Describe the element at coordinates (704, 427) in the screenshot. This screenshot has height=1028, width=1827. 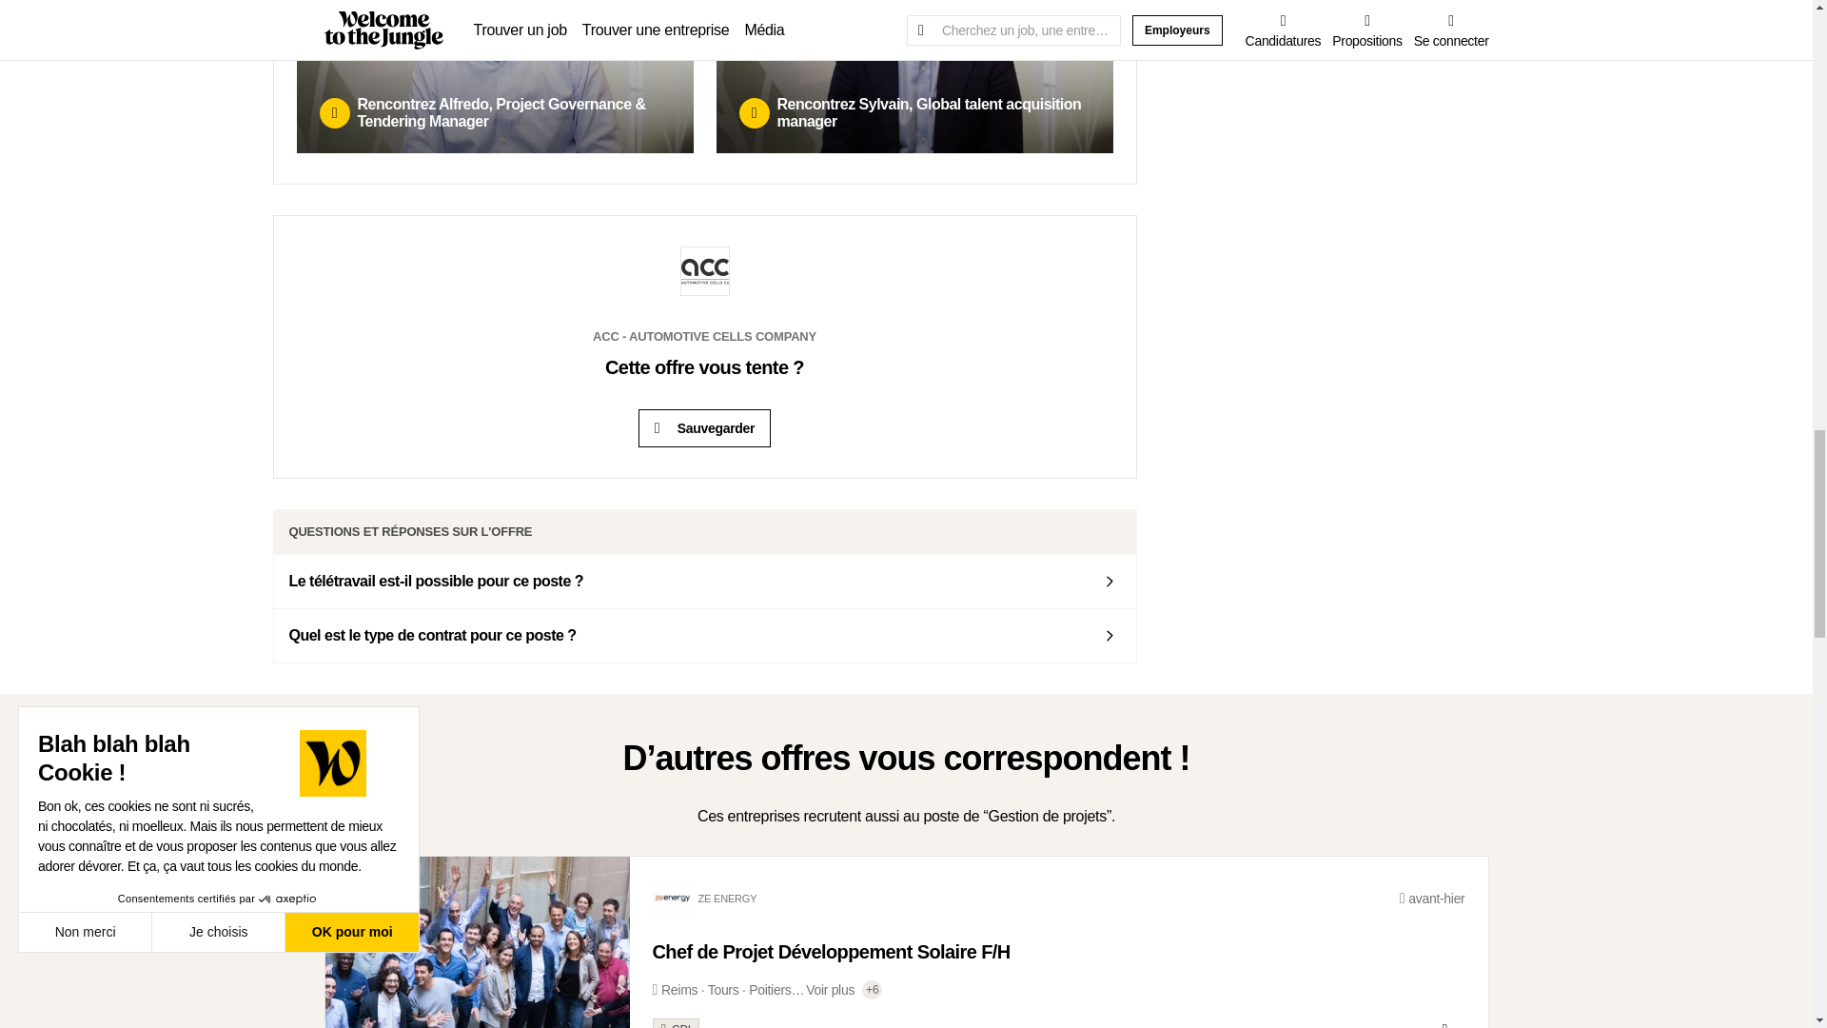
I see `Sauvegarder` at that location.